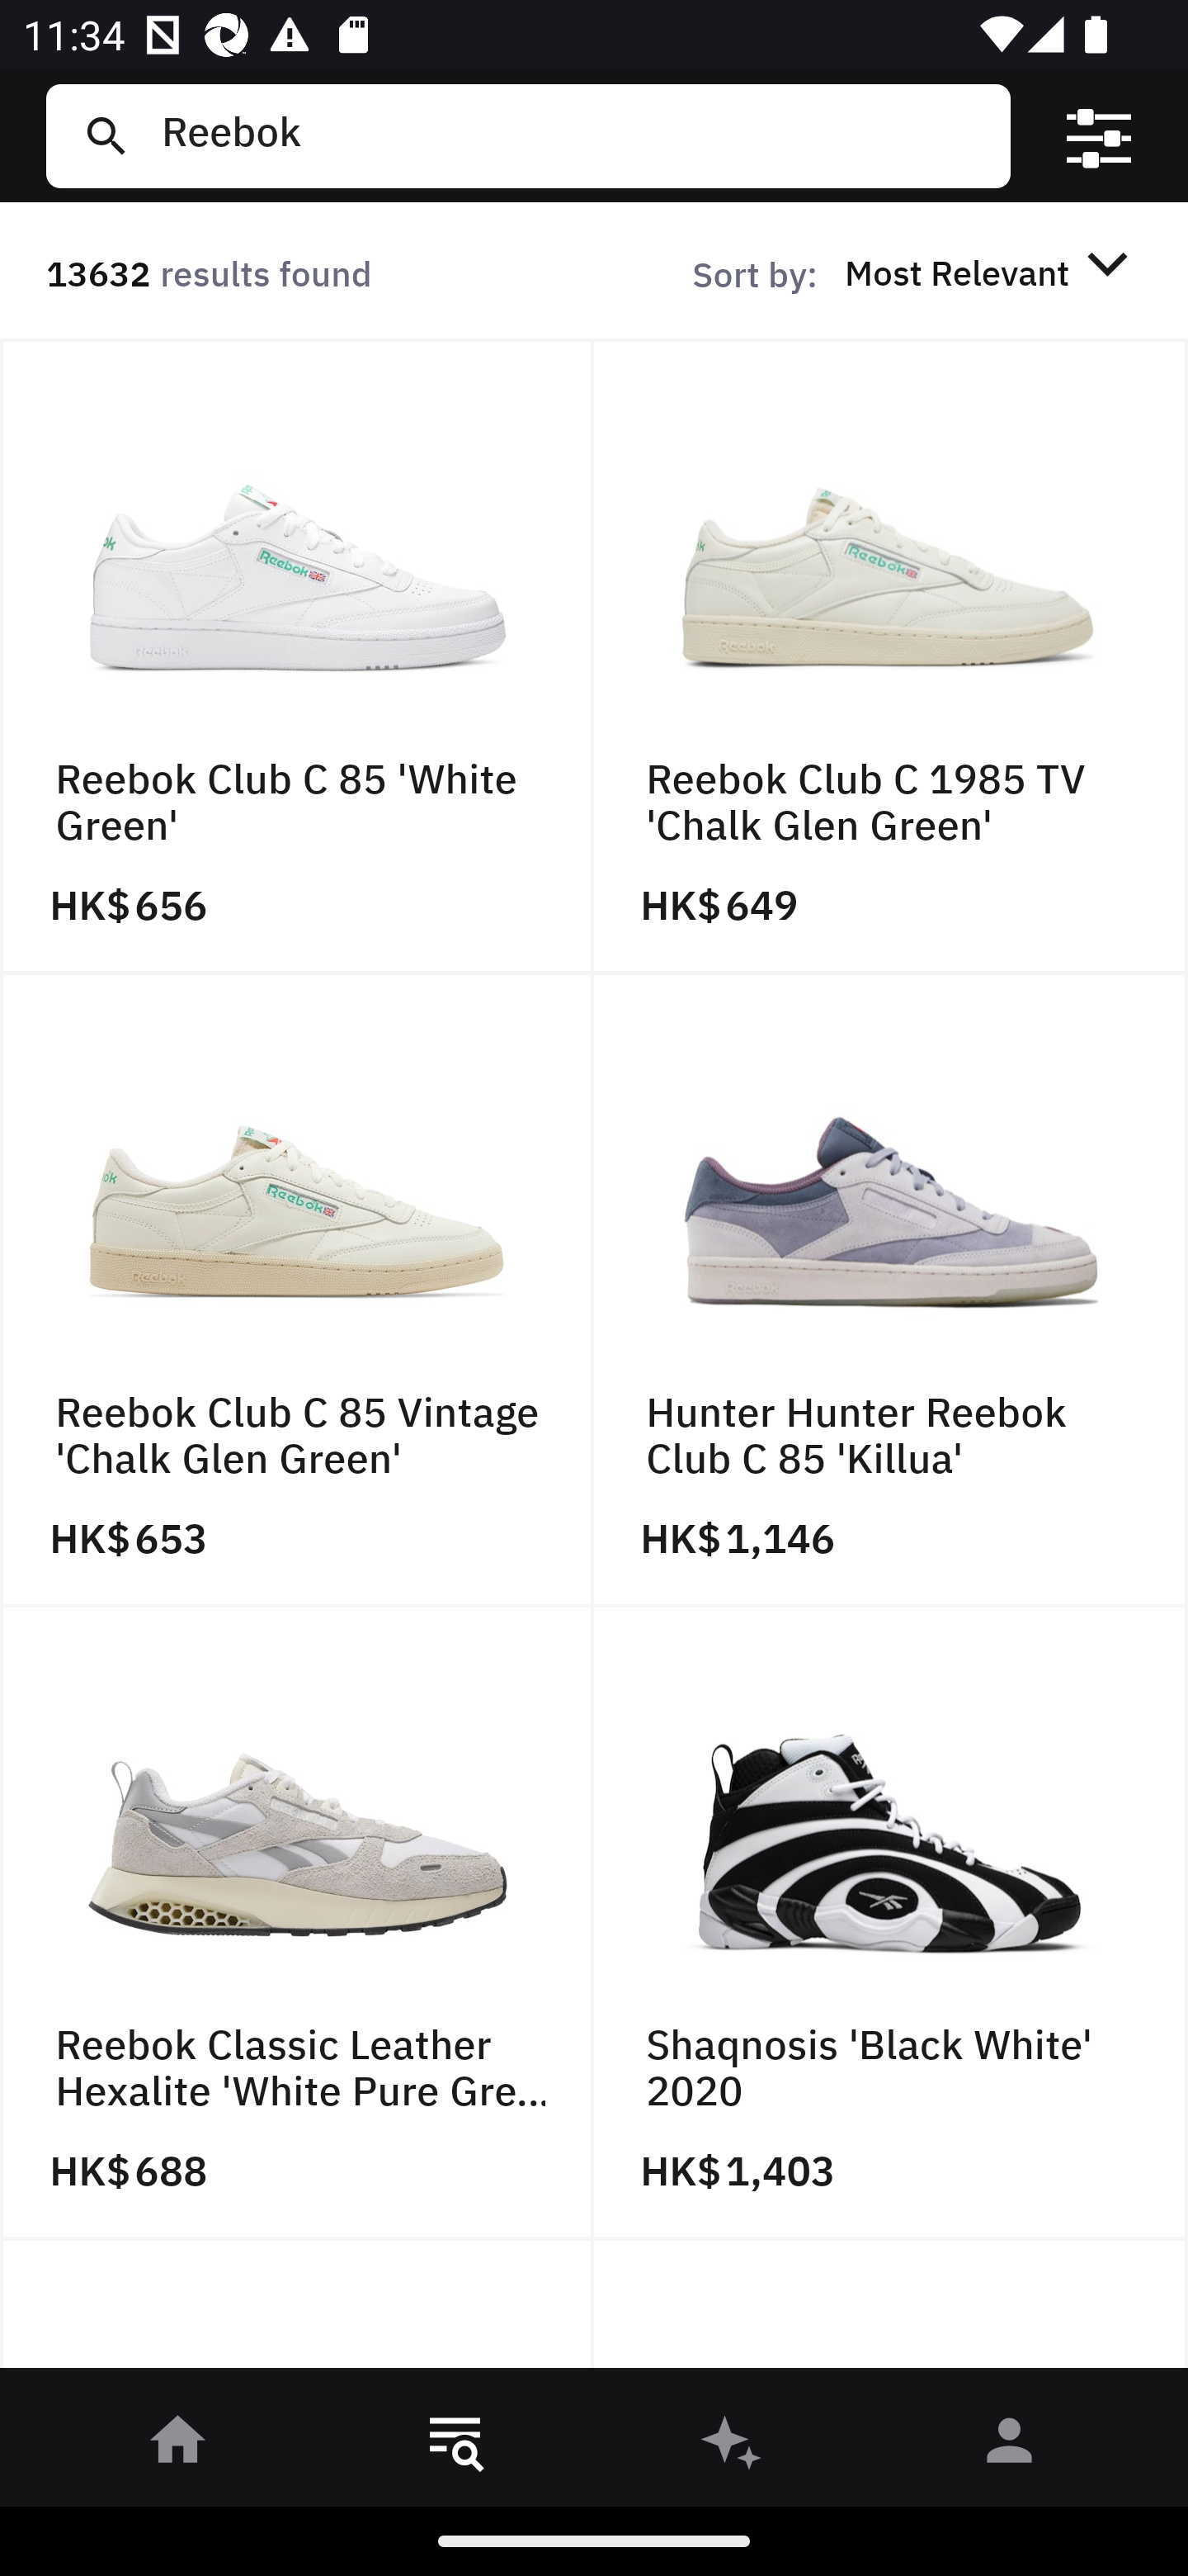 This screenshot has width=1188, height=2576. Describe the element at coordinates (891, 1924) in the screenshot. I see `Shaqnosis 'Black White' 2020 HK$ 1,403` at that location.